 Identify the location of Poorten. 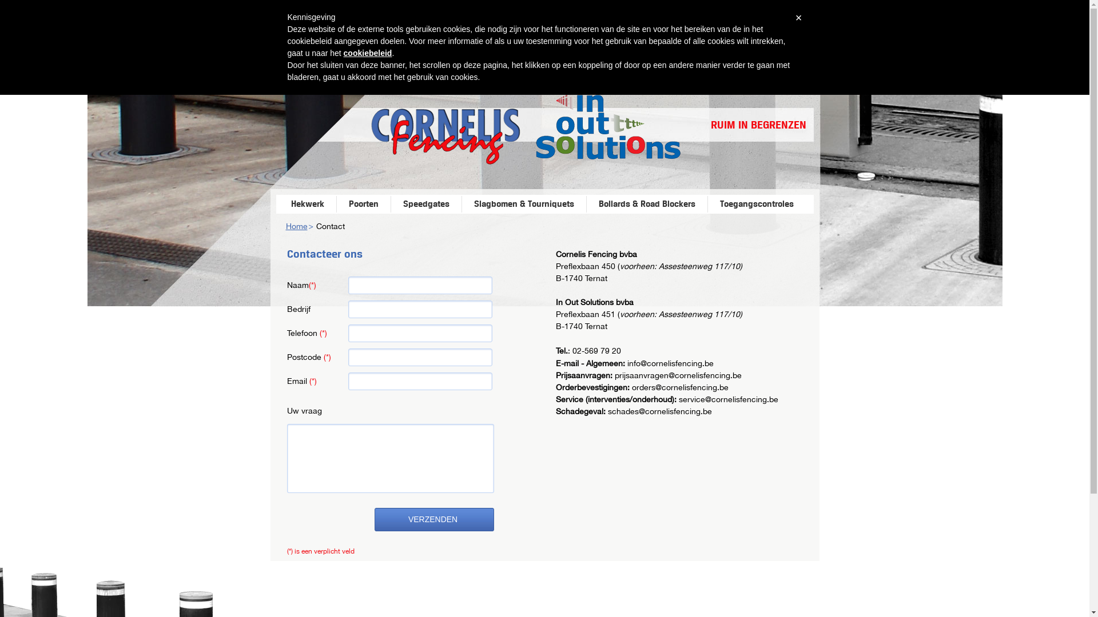
(364, 204).